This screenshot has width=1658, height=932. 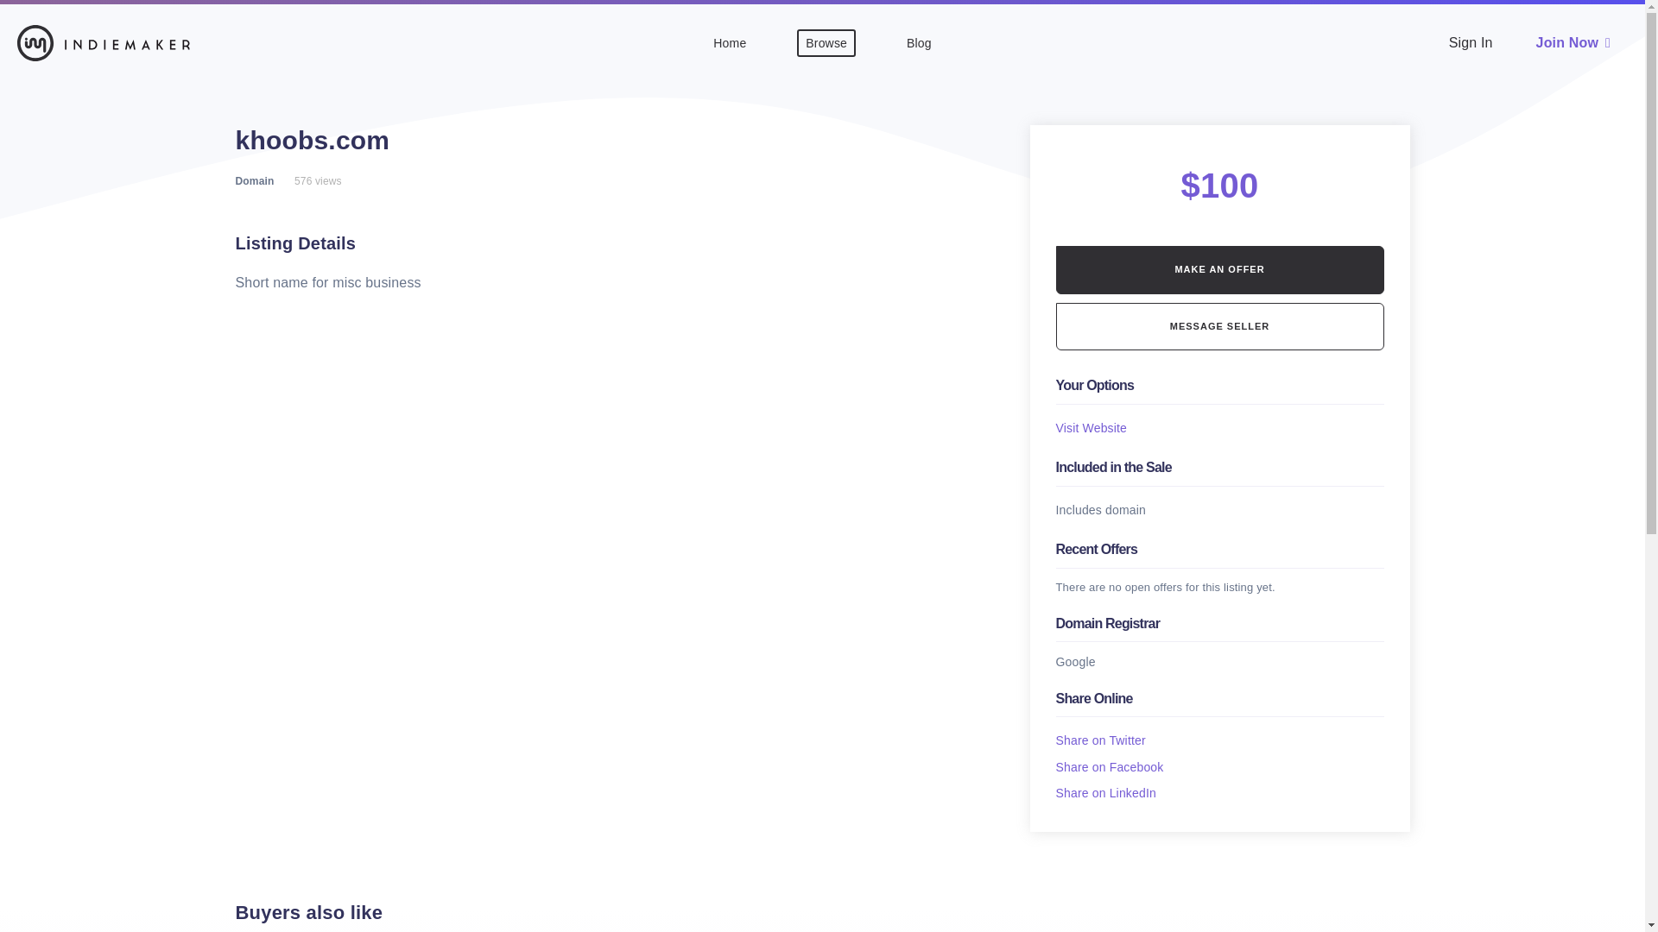 What do you see at coordinates (730, 42) in the screenshot?
I see `Home Page` at bounding box center [730, 42].